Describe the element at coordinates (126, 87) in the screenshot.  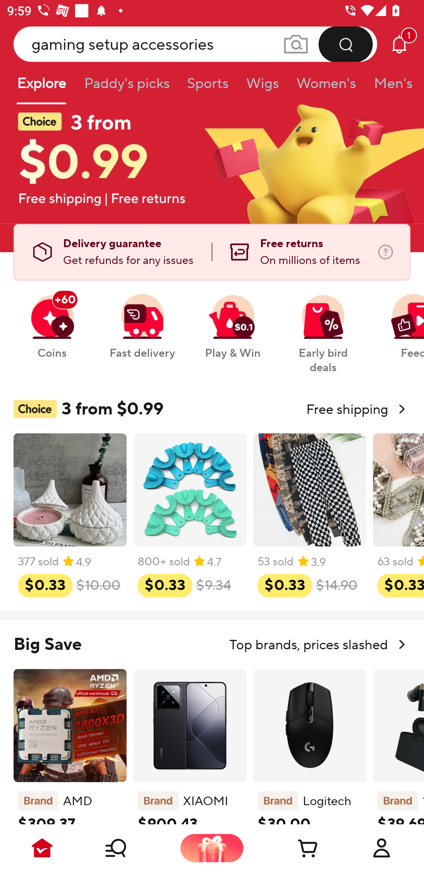
I see `Paddy's picks` at that location.